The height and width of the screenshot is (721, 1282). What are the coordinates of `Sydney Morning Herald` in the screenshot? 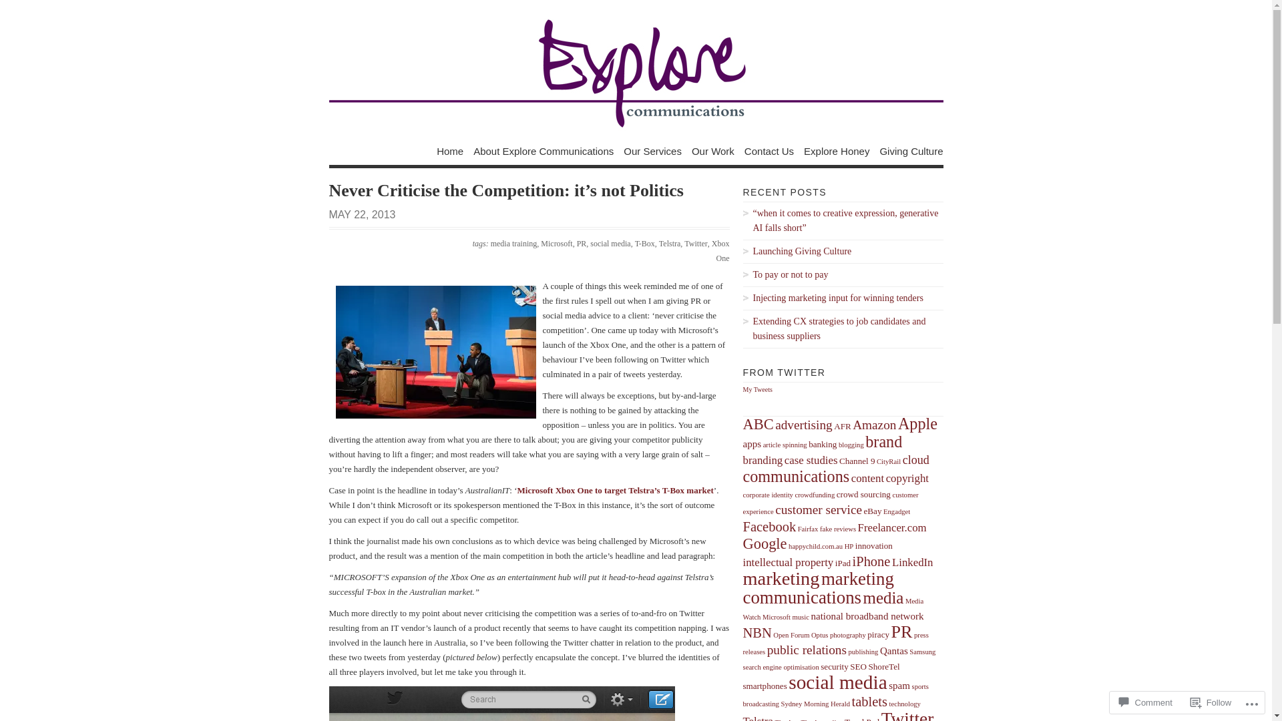 It's located at (815, 704).